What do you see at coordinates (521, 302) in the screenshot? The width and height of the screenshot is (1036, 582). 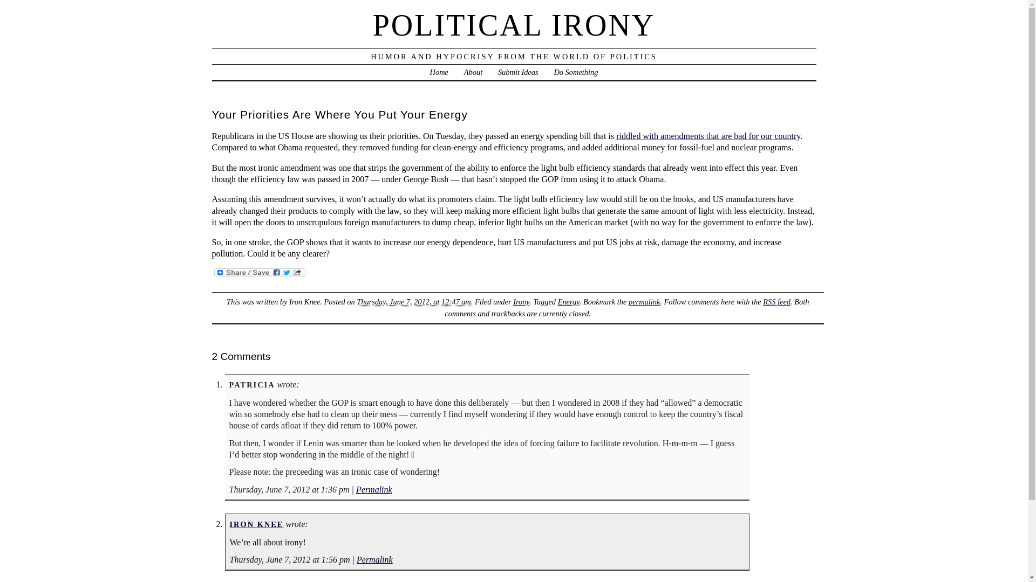 I see `Irony` at bounding box center [521, 302].